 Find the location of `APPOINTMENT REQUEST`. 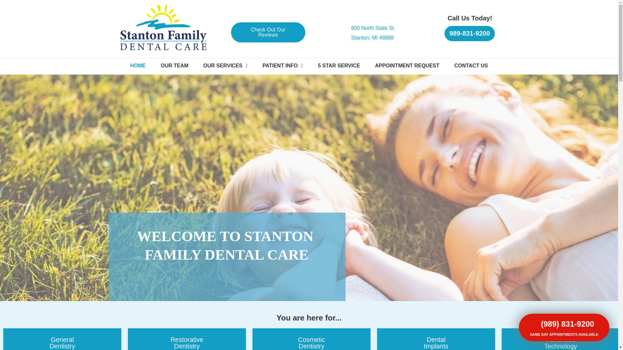

APPOINTMENT REQUEST is located at coordinates (282, 65).